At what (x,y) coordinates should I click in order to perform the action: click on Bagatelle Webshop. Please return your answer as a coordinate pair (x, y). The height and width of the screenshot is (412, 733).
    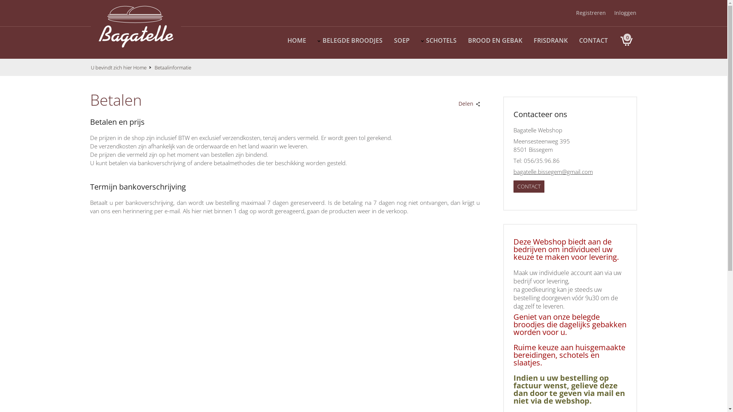
    Looking at the image, I should click on (136, 27).